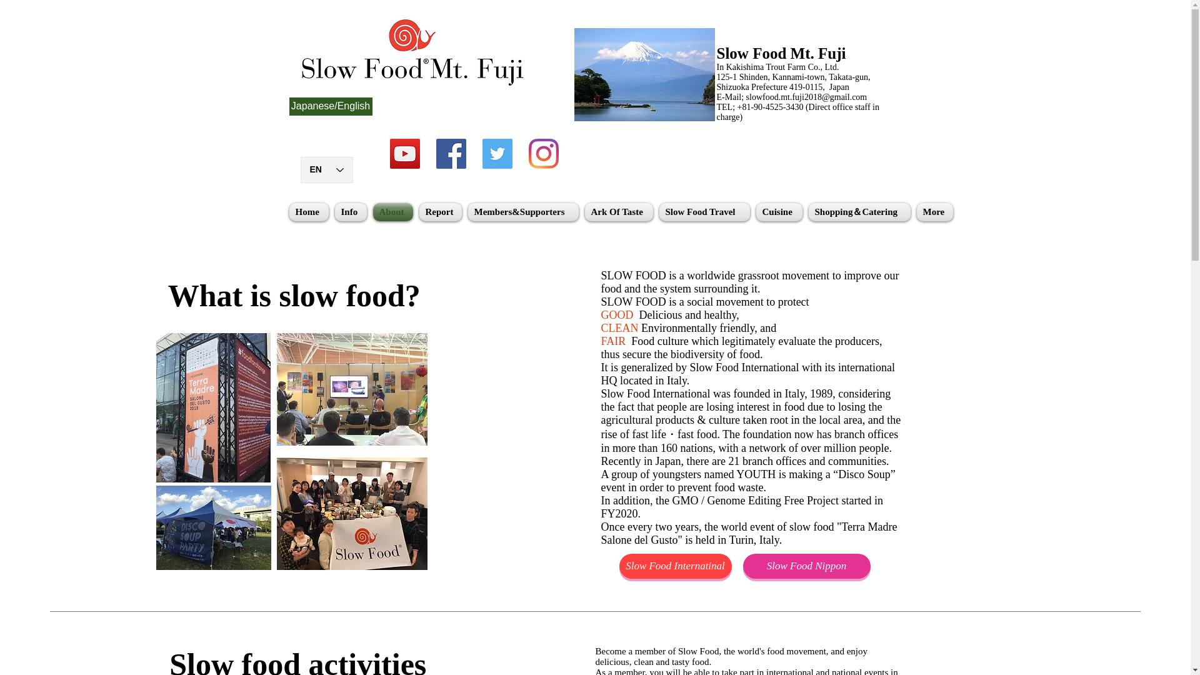 The width and height of the screenshot is (1200, 675). What do you see at coordinates (392, 212) in the screenshot?
I see `About` at bounding box center [392, 212].